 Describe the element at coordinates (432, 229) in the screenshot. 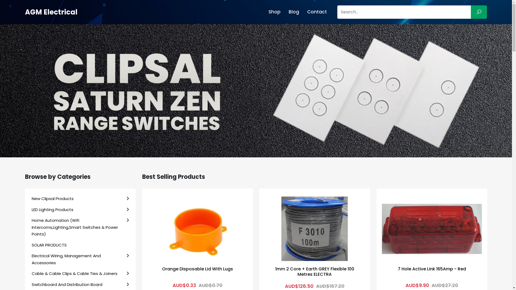

I see `7 Hole Active Link 165Amp - Red` at that location.